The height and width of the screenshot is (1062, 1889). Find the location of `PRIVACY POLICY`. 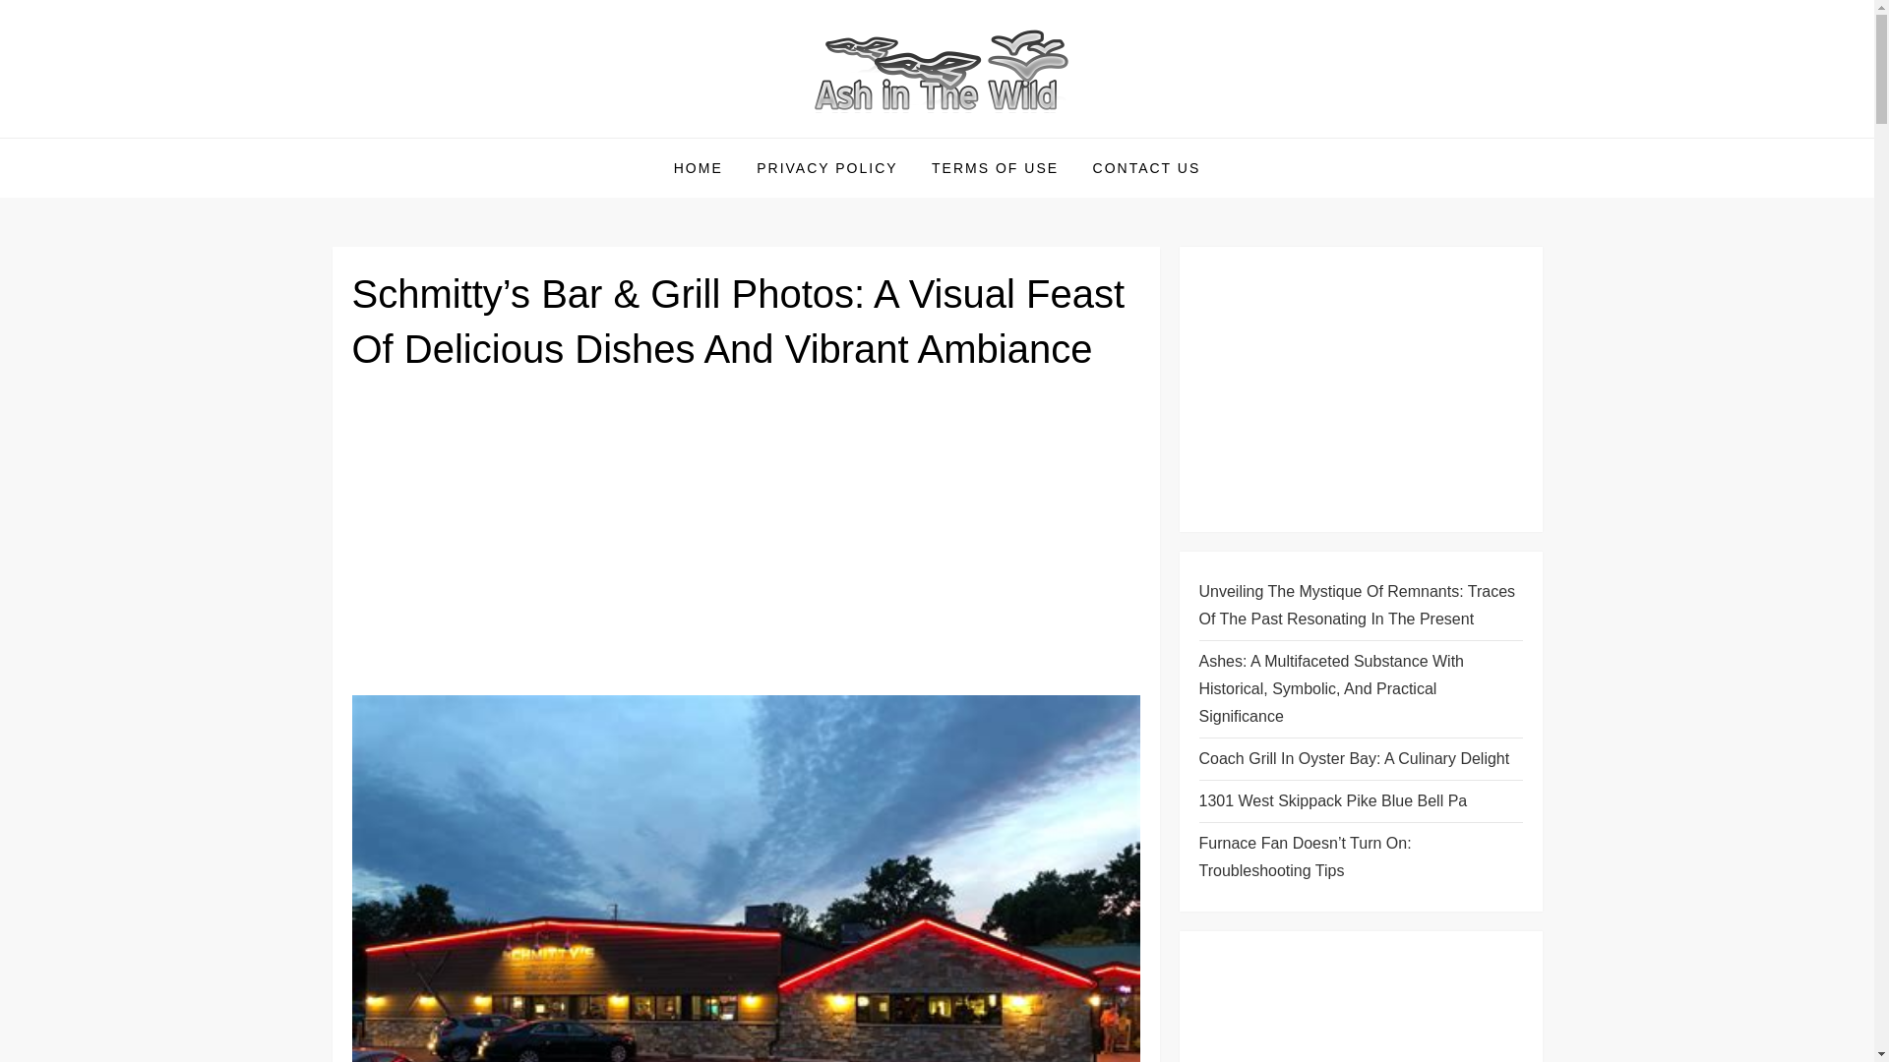

PRIVACY POLICY is located at coordinates (826, 167).